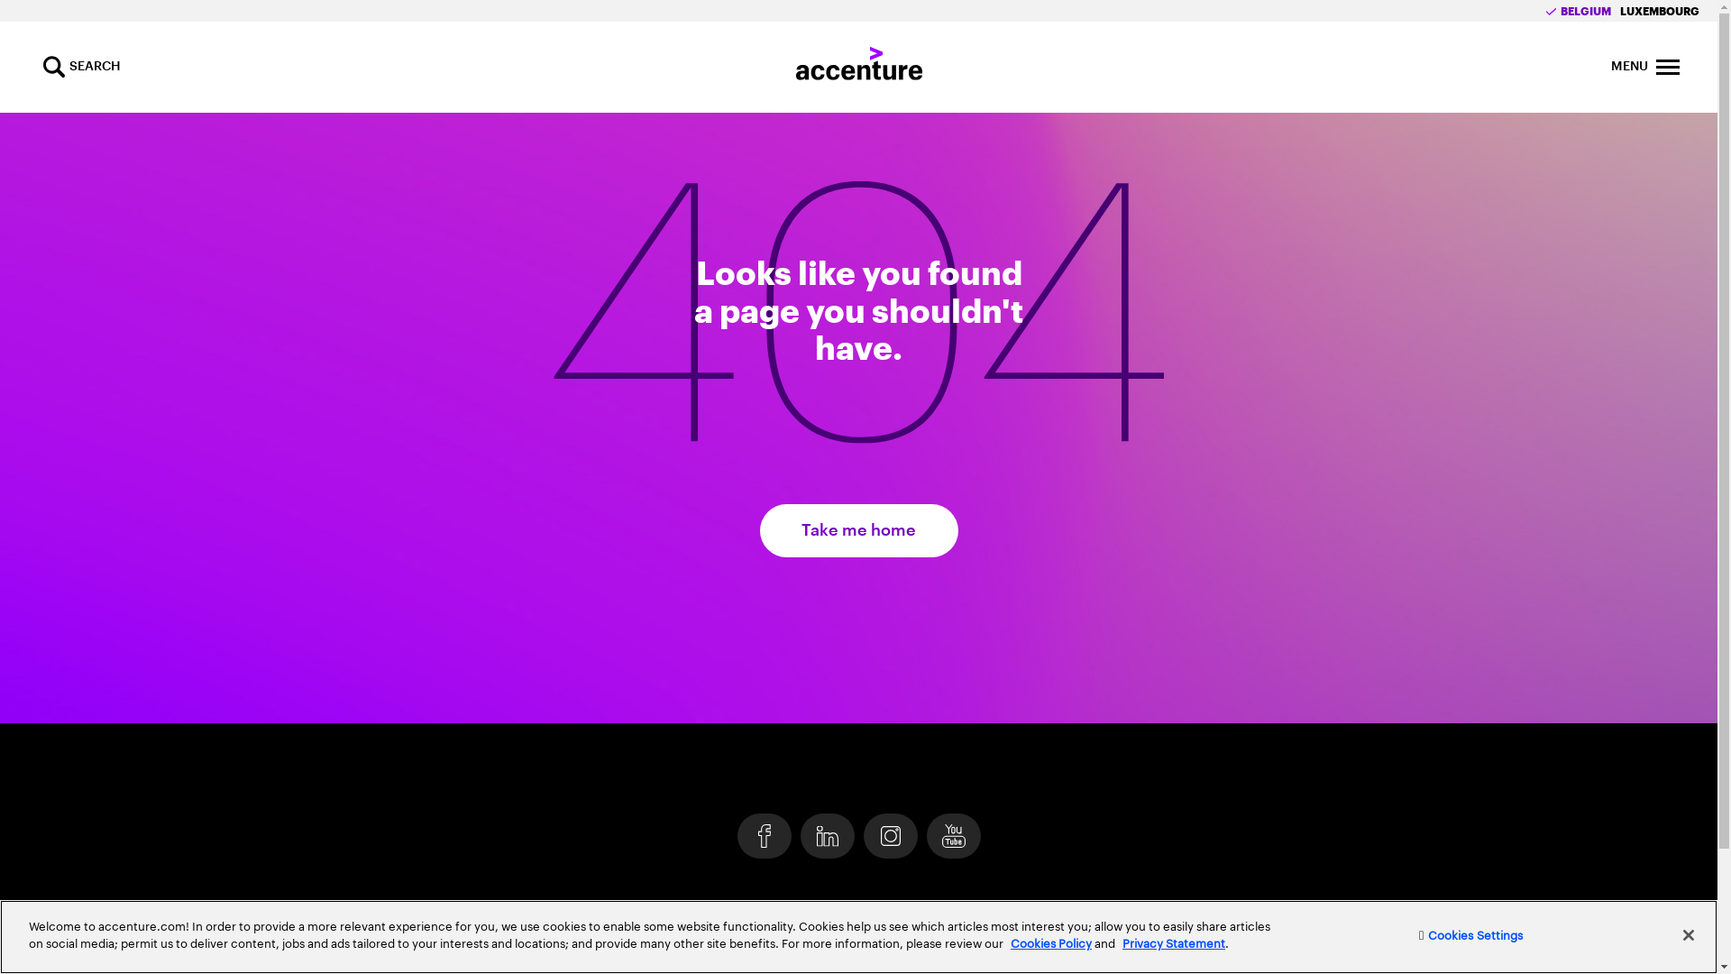 This screenshot has width=1731, height=974. Describe the element at coordinates (1668, 67) in the screenshot. I see `MENU` at that location.